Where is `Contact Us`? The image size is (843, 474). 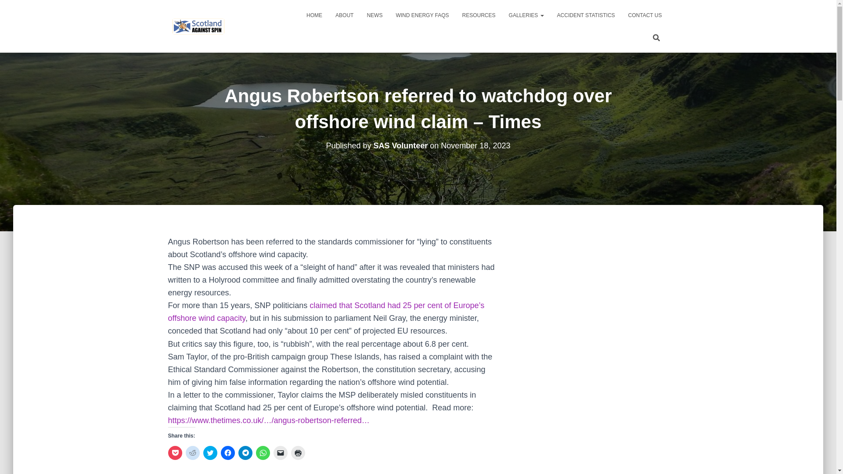 Contact Us is located at coordinates (645, 15).